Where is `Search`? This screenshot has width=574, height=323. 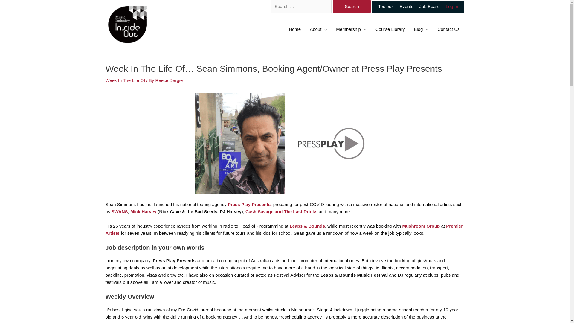 Search is located at coordinates (352, 7).